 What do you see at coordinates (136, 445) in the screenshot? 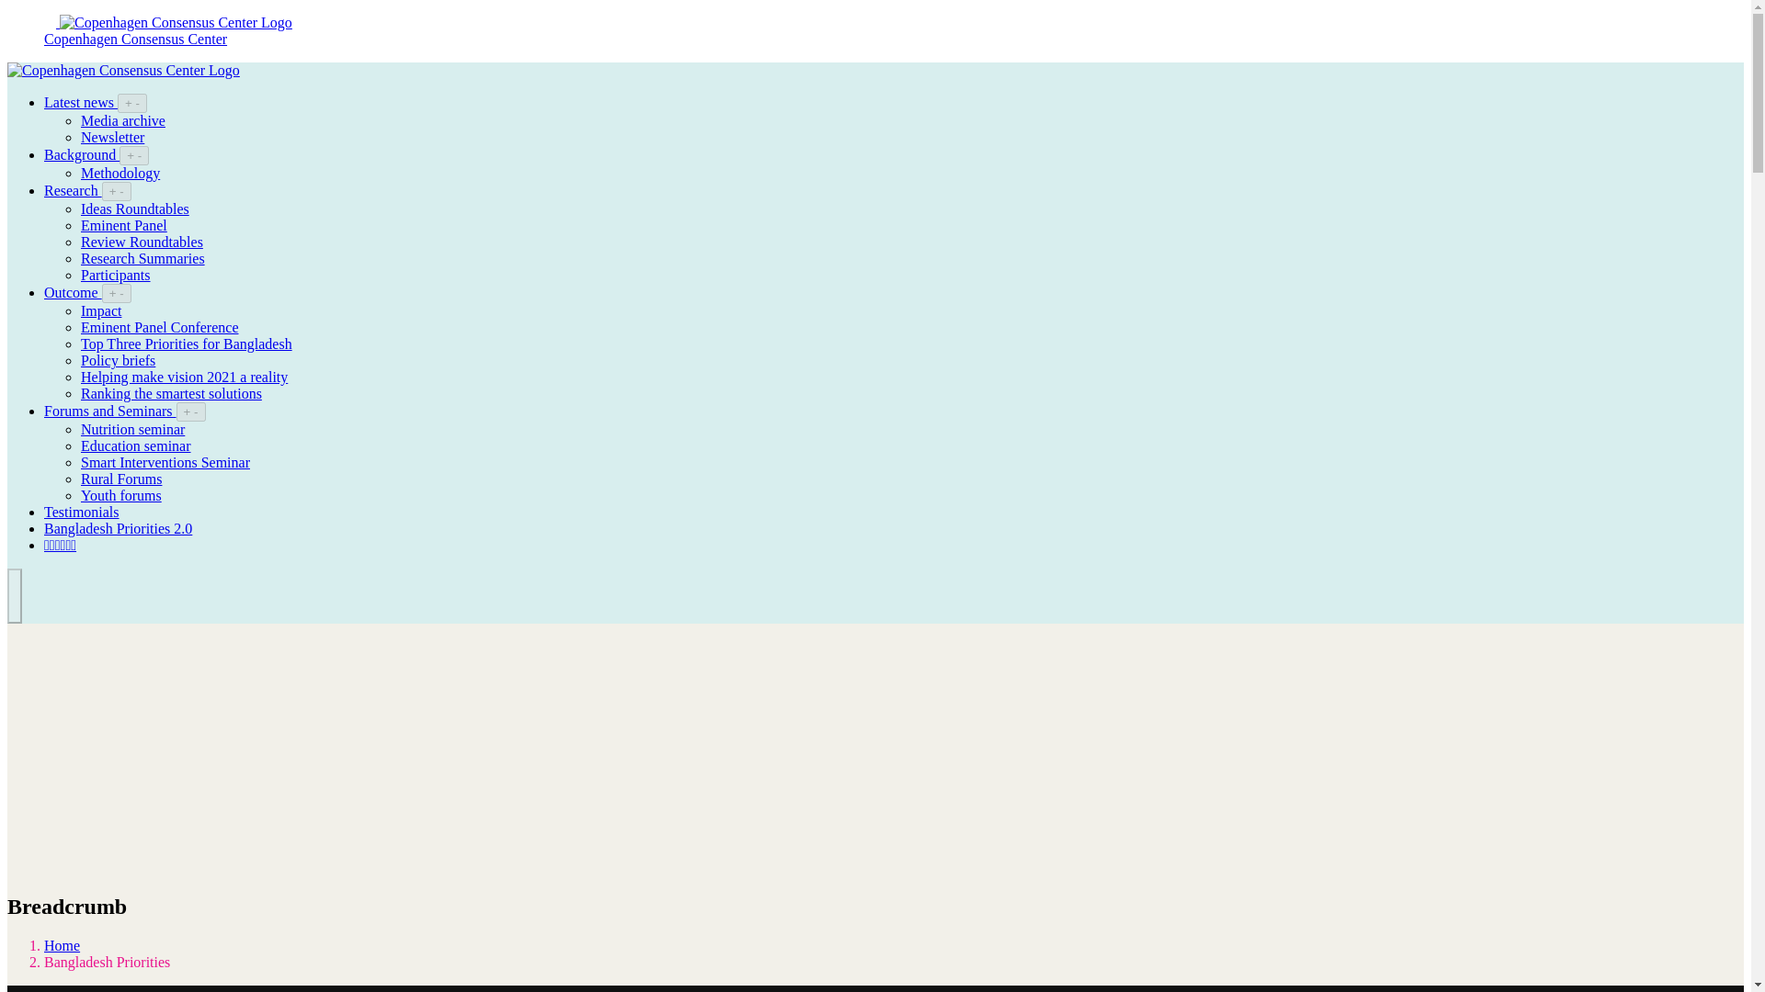
I see `Education seminar` at bounding box center [136, 445].